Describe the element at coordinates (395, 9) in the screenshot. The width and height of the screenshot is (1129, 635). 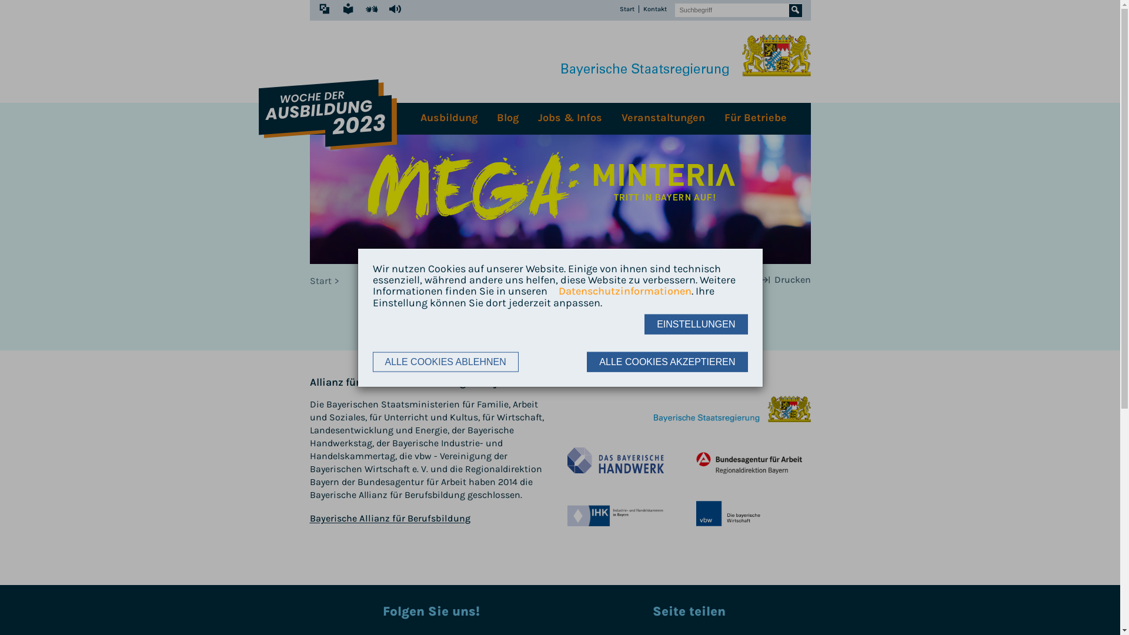
I see `Seite vorlesen` at that location.